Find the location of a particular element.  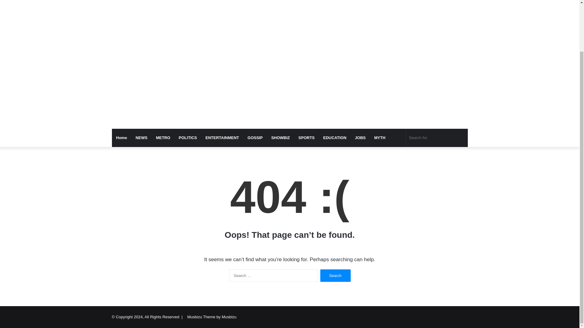

Home is located at coordinates (122, 138).